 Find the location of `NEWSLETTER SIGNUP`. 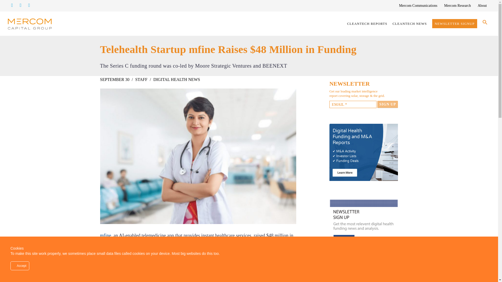

NEWSLETTER SIGNUP is located at coordinates (455, 23).